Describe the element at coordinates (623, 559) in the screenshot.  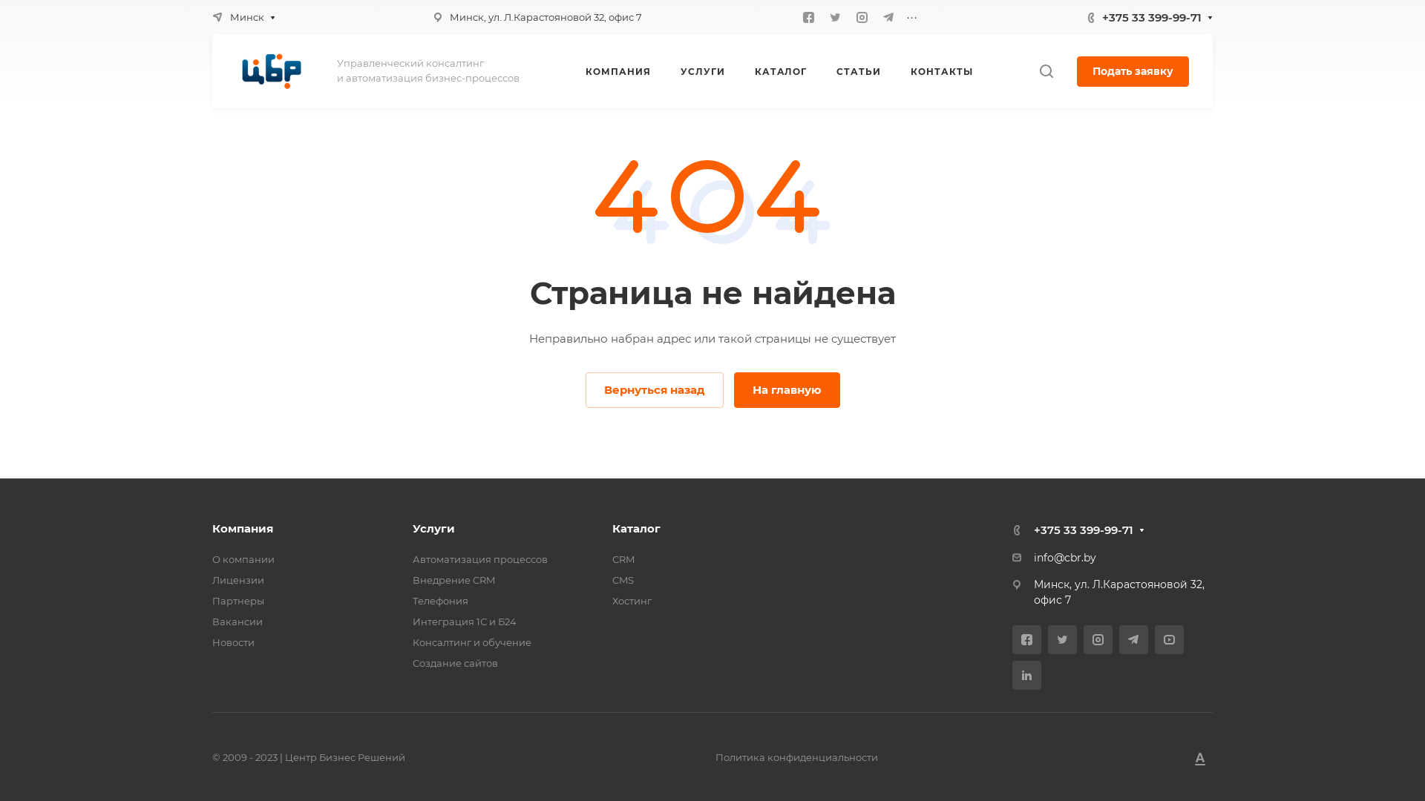
I see `CRM` at that location.